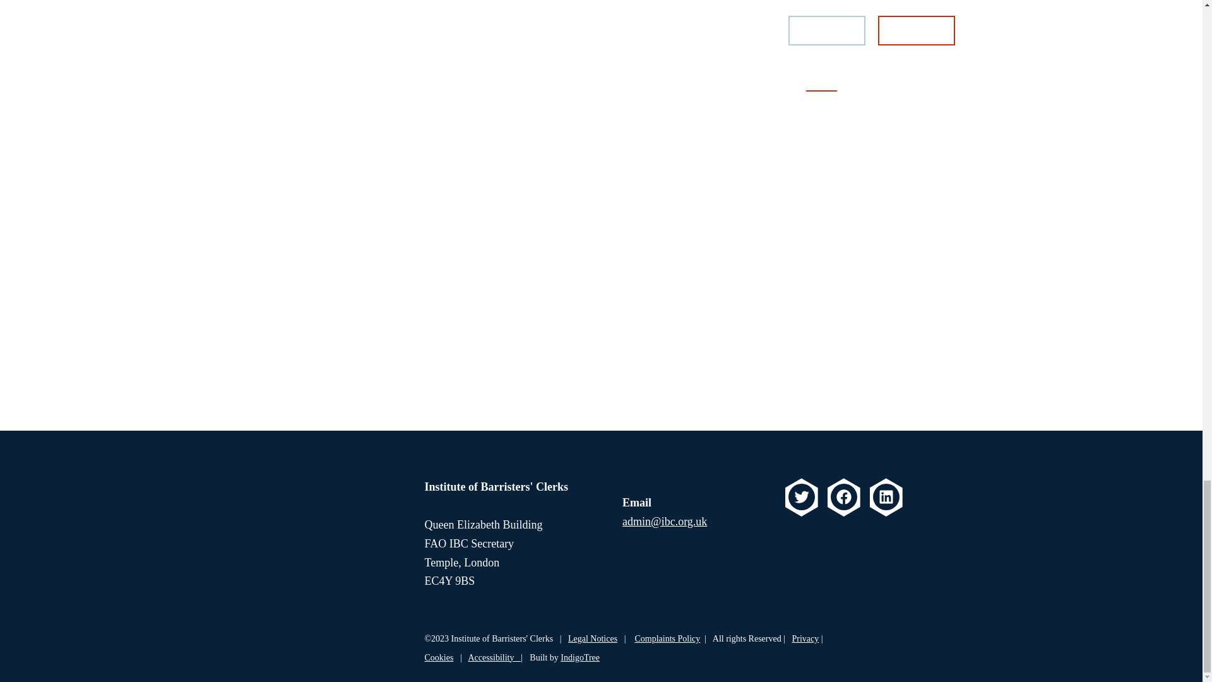 Image resolution: width=1212 pixels, height=682 pixels. Describe the element at coordinates (805, 639) in the screenshot. I see `Privacy` at that location.